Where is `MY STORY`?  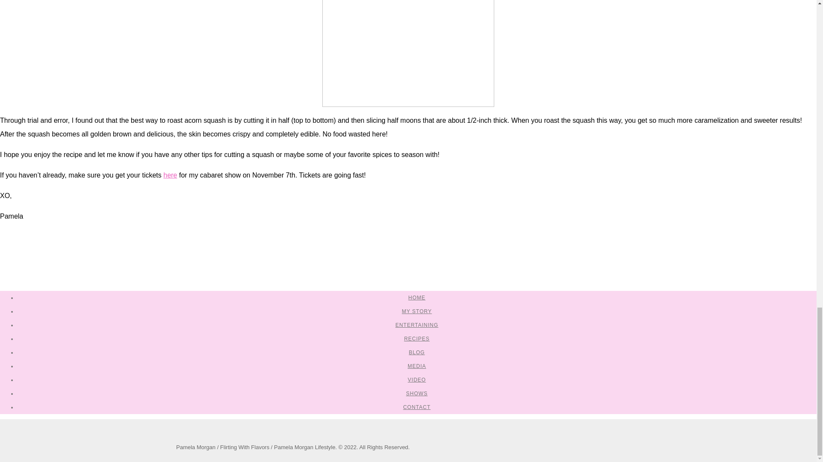
MY STORY is located at coordinates (416, 311).